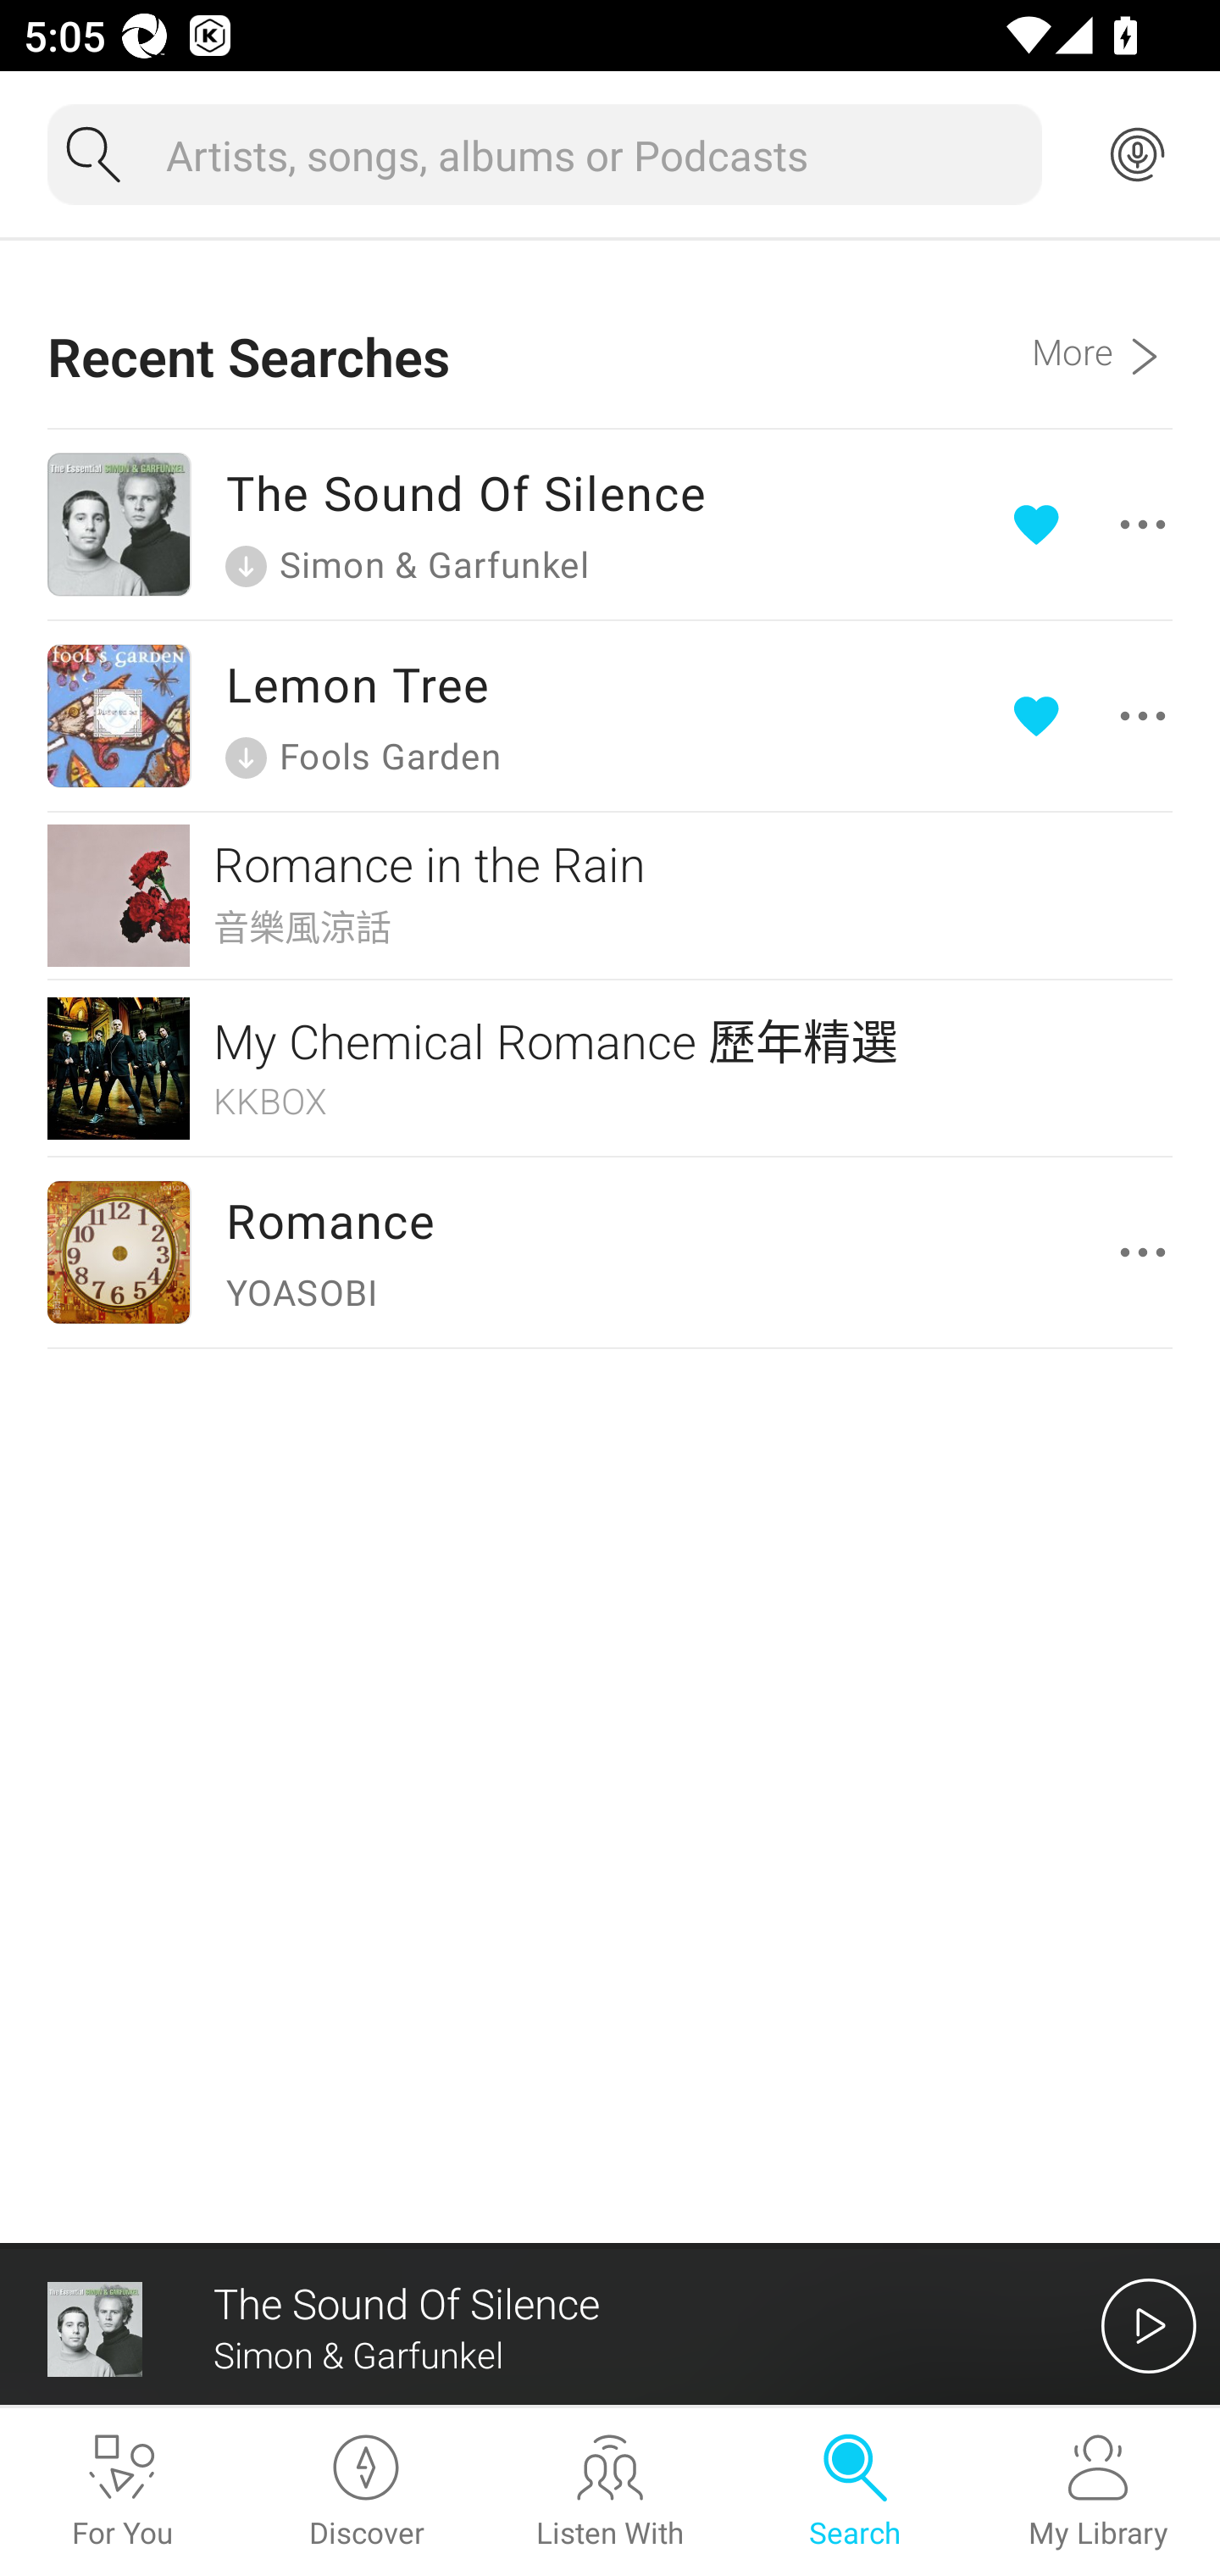 The height and width of the screenshot is (2576, 1220). I want to click on For You, so click(122, 2492).